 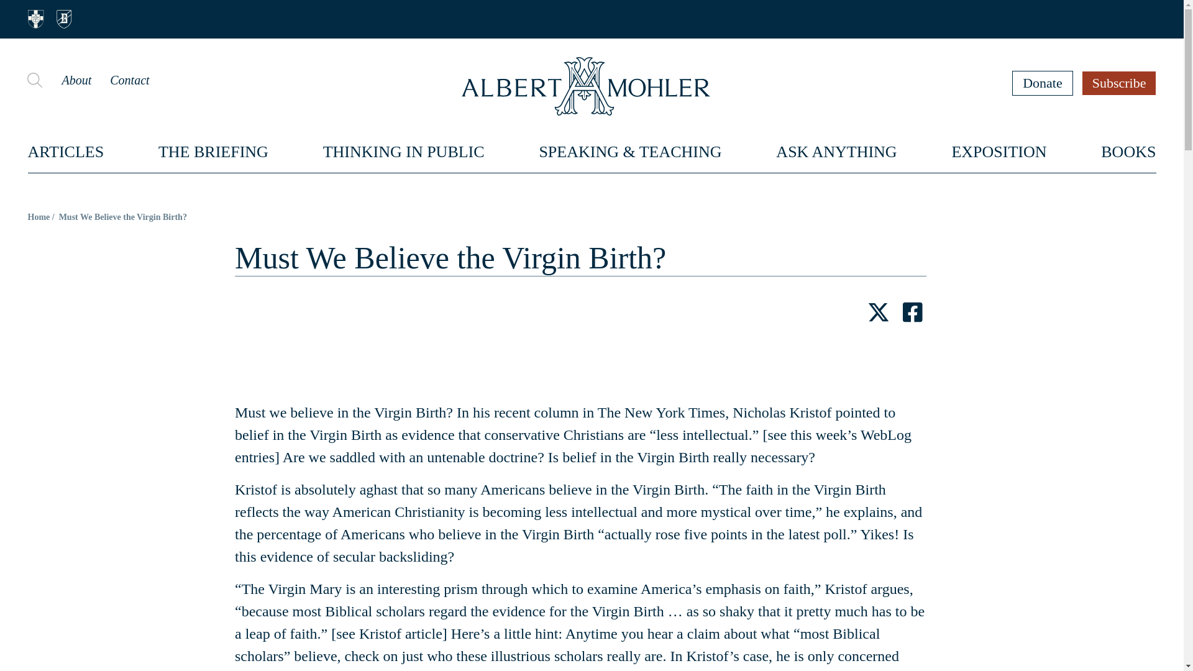 What do you see at coordinates (214, 152) in the screenshot?
I see `THE BRIEFING` at bounding box center [214, 152].